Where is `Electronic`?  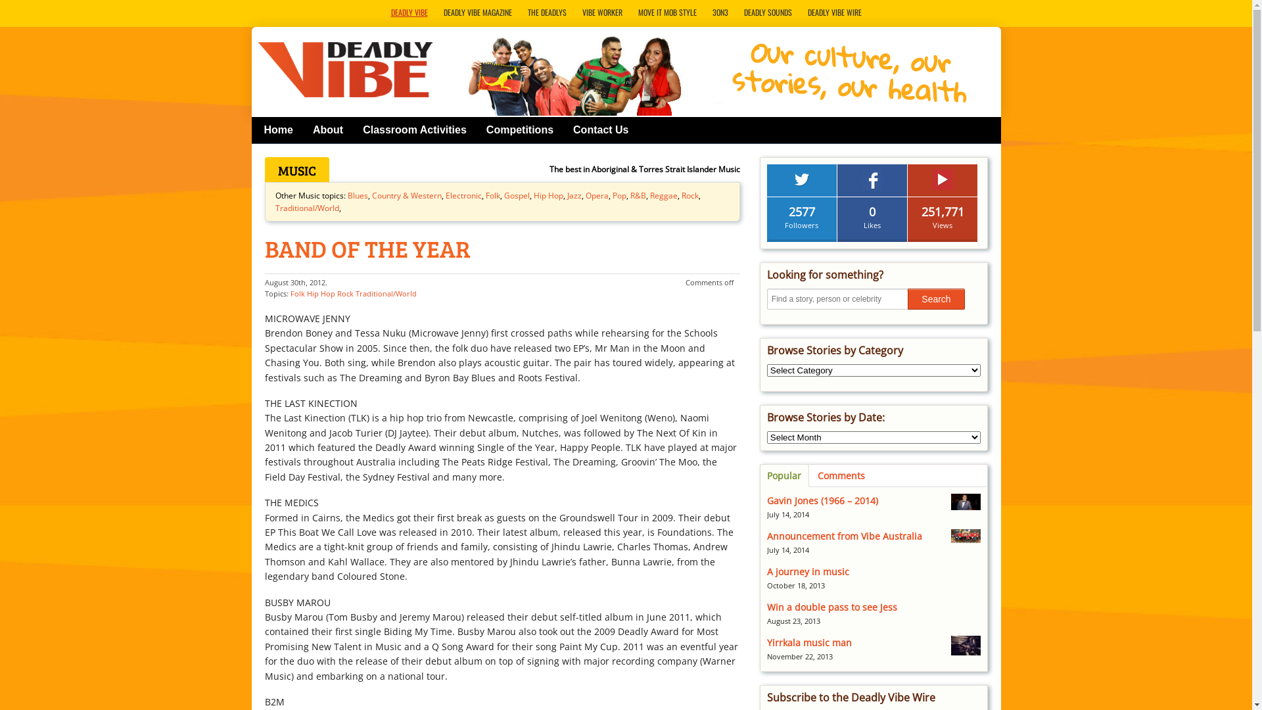
Electronic is located at coordinates (464, 196).